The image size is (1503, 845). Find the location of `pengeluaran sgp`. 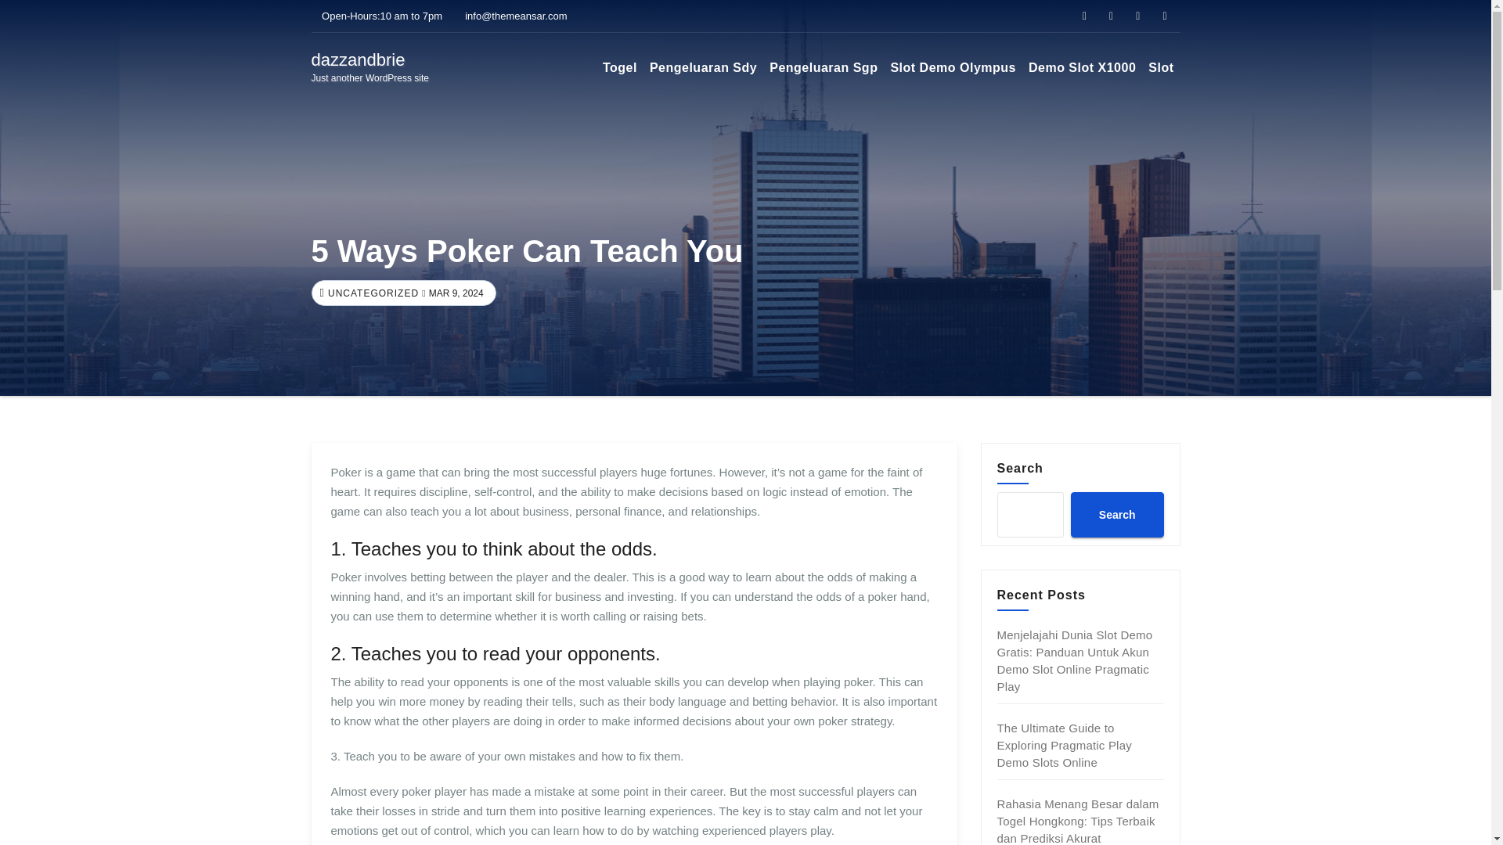

pengeluaran sgp is located at coordinates (371, 293).